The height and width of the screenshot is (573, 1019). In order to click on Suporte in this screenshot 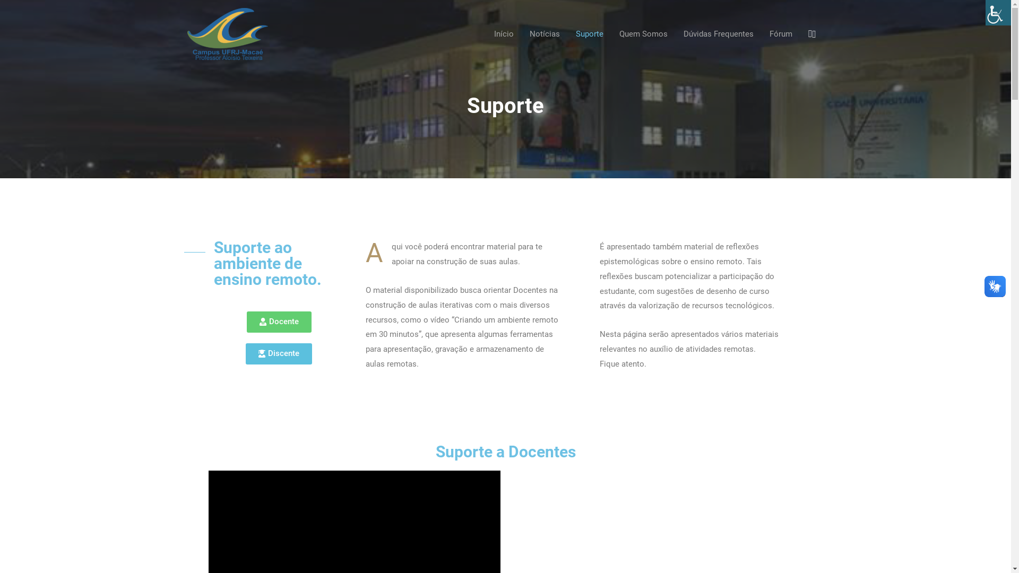, I will do `click(590, 34)`.